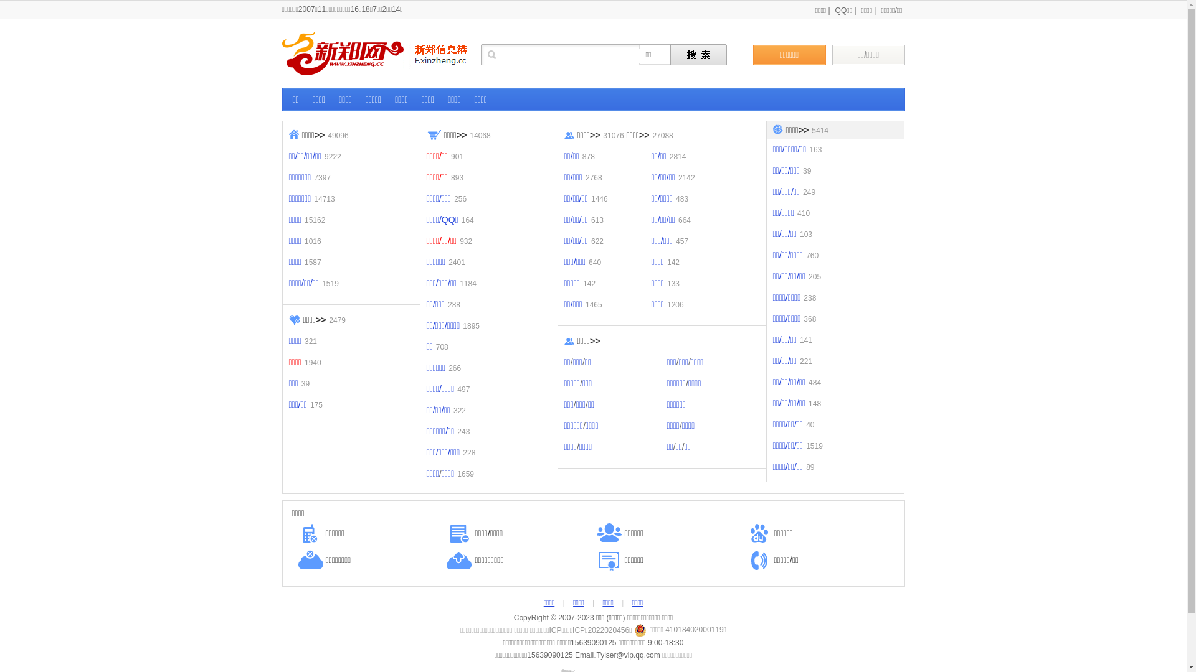 This screenshot has width=1196, height=672. What do you see at coordinates (699, 55) in the screenshot?
I see ` ` at bounding box center [699, 55].